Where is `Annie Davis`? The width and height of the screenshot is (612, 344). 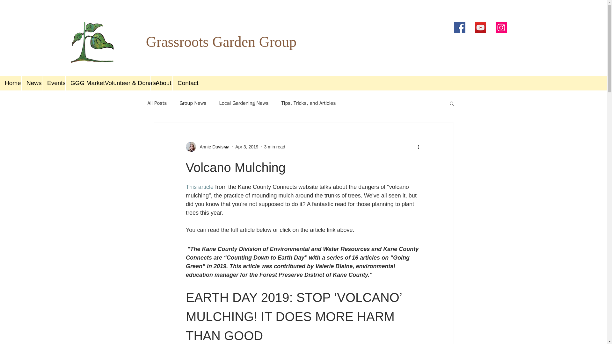 Annie Davis is located at coordinates (207, 147).